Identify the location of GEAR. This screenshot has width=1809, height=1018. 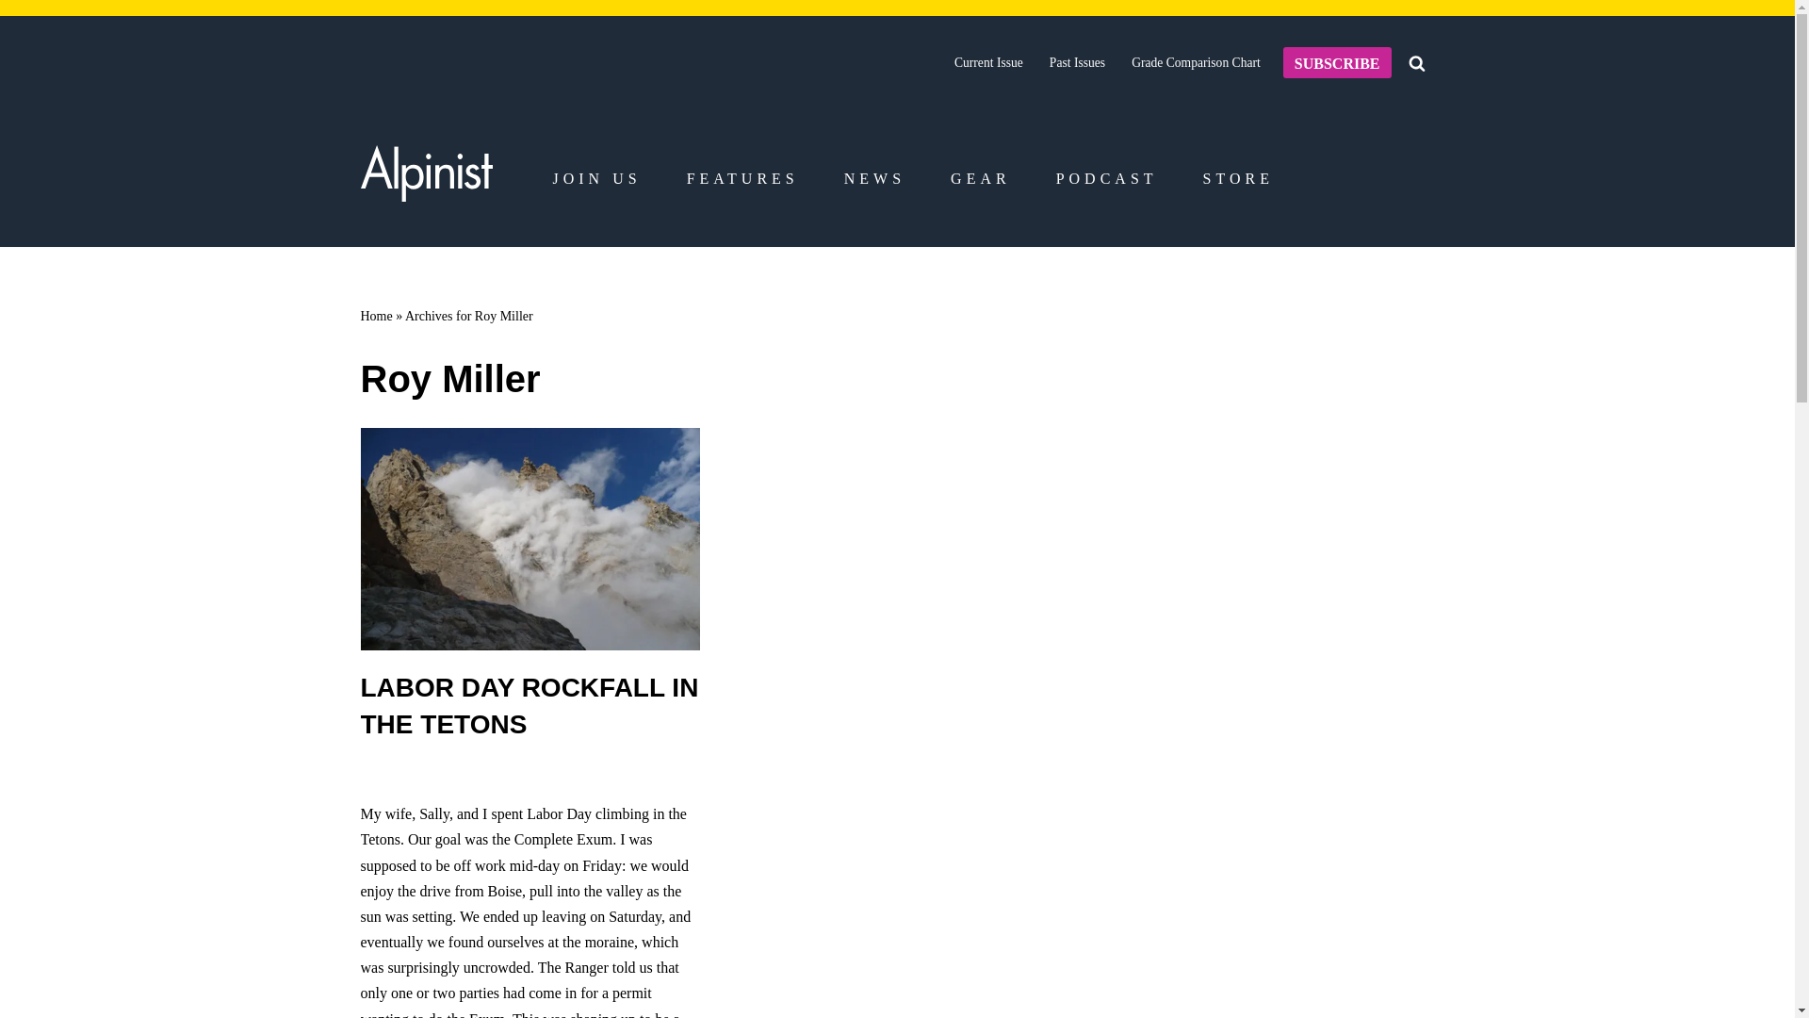
(981, 179).